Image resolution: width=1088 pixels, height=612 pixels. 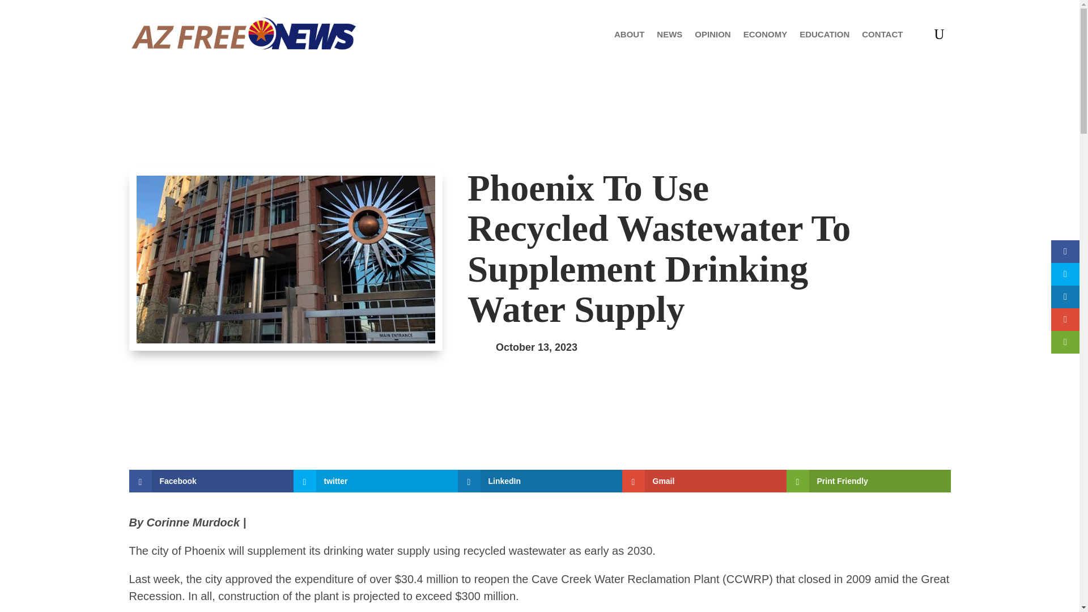 What do you see at coordinates (869, 481) in the screenshot?
I see `Print Friendly` at bounding box center [869, 481].